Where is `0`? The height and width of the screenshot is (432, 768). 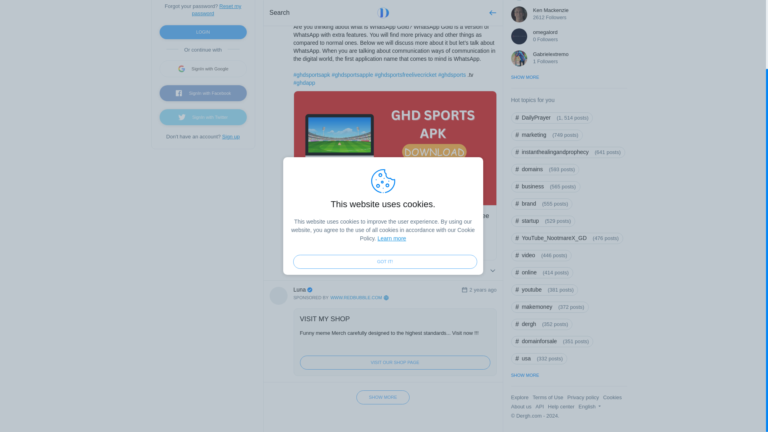 0 is located at coordinates (351, 270).